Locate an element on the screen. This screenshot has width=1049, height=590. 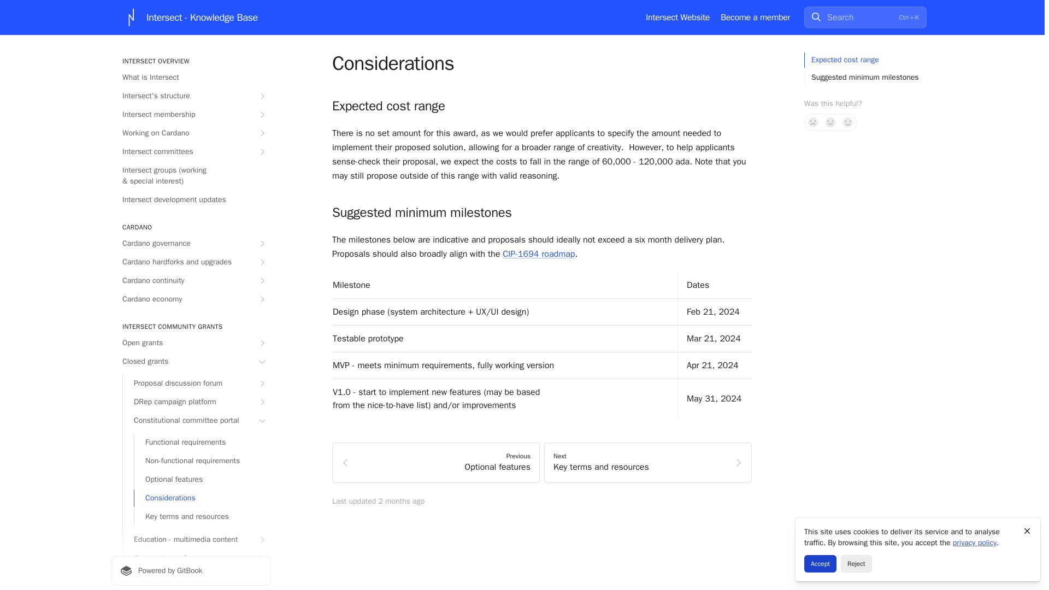
Intersect's structure is located at coordinates (191, 96).